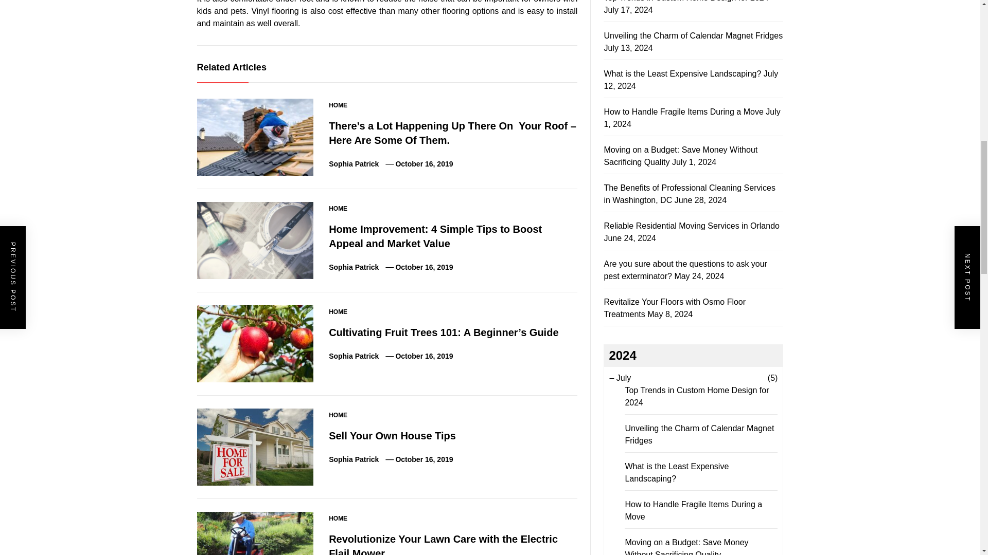 This screenshot has height=555, width=988. I want to click on October 16, 2019, so click(424, 164).